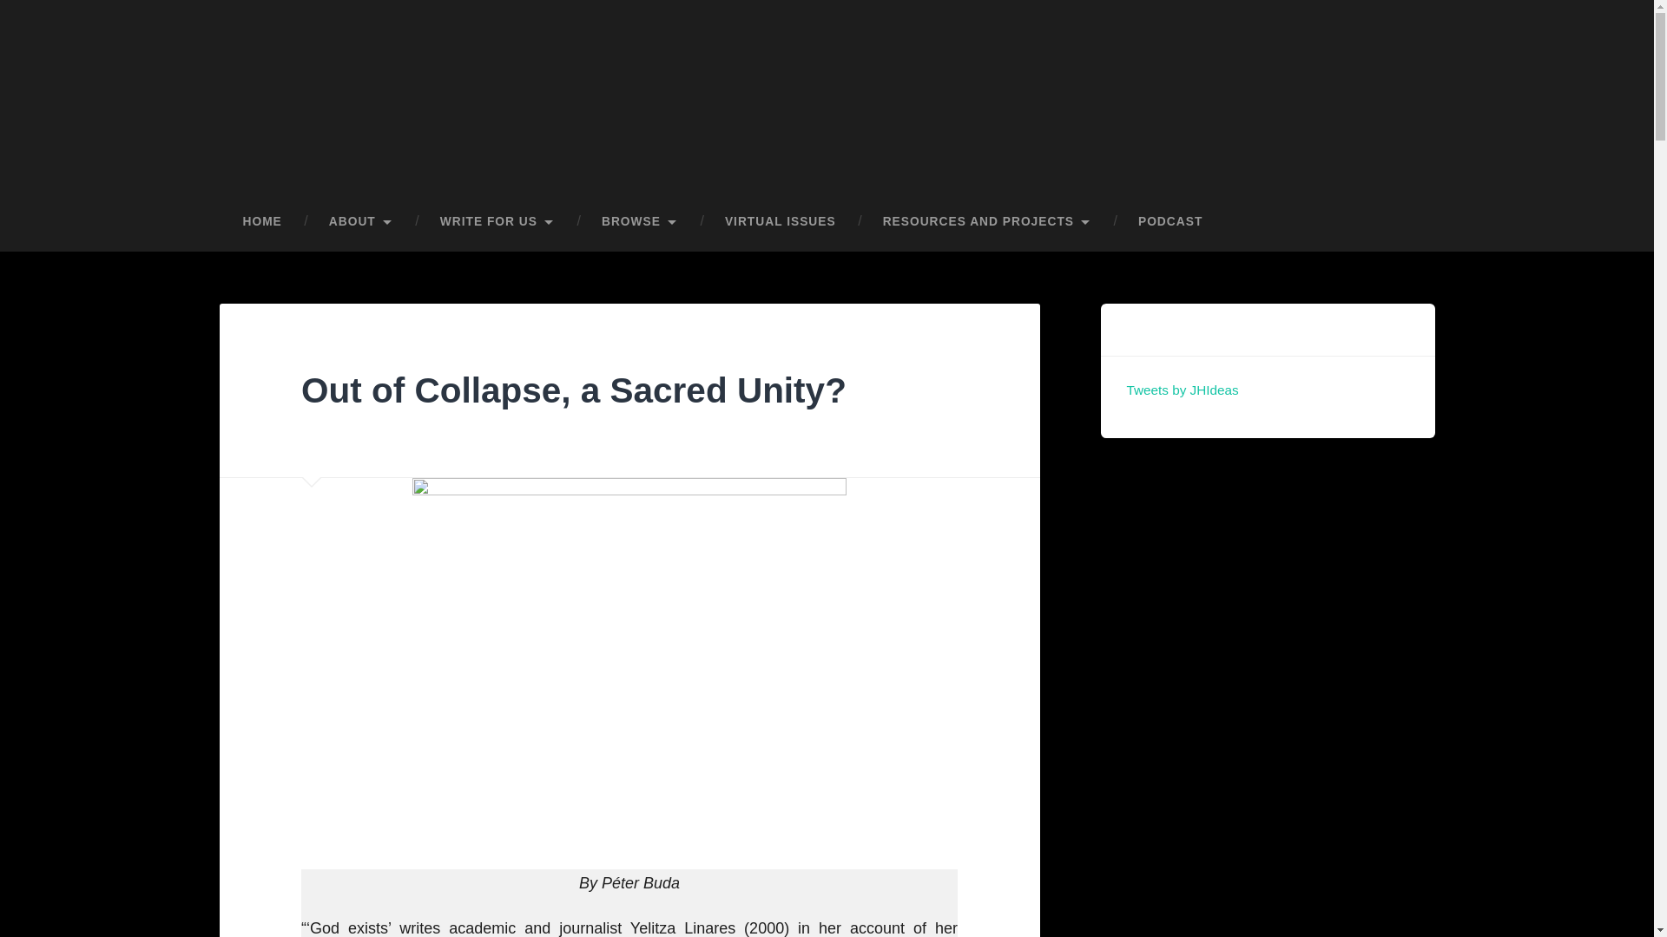  I want to click on HOME, so click(261, 222).